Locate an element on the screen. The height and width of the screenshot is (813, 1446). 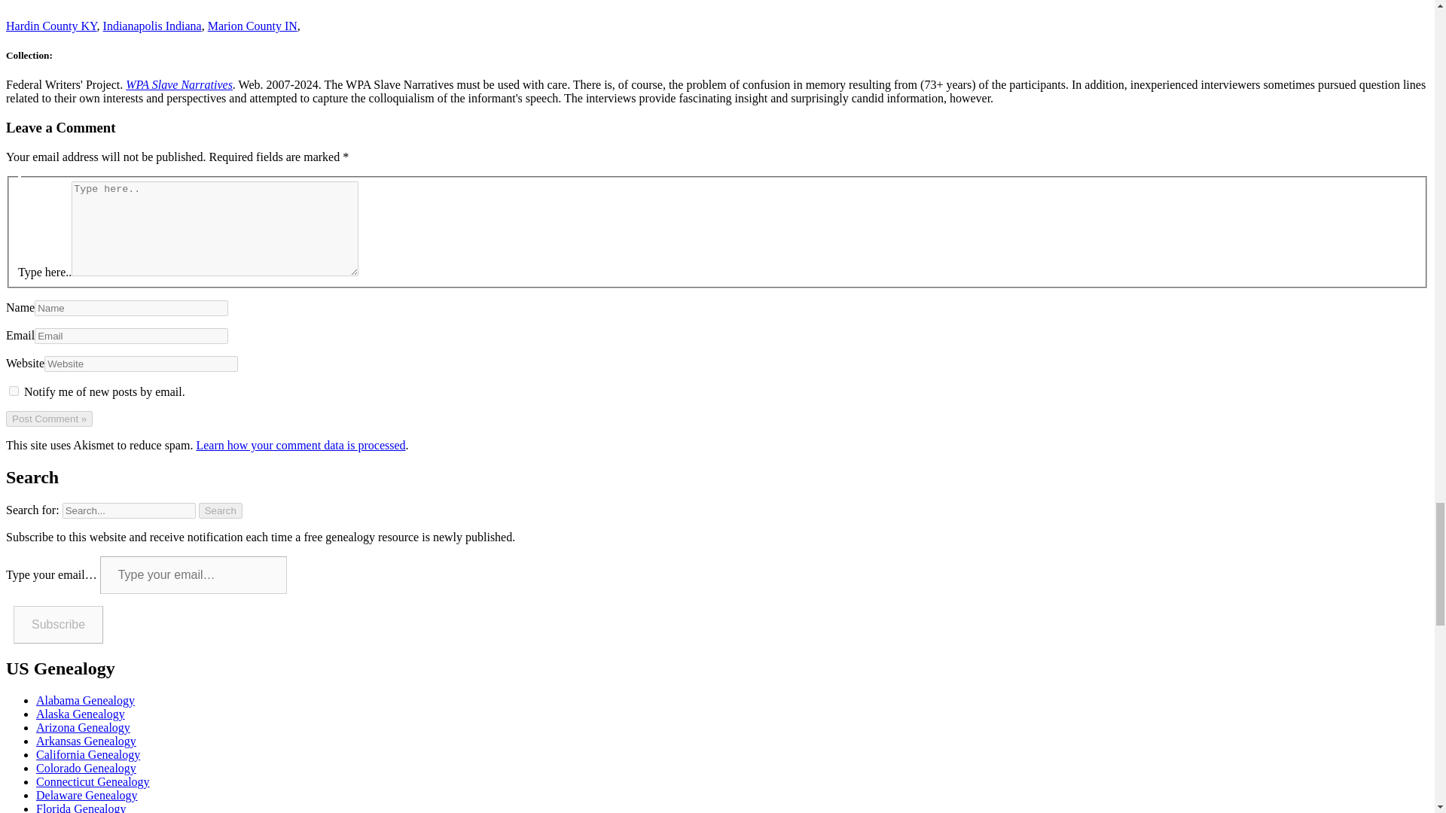
California Genealogy is located at coordinates (88, 754).